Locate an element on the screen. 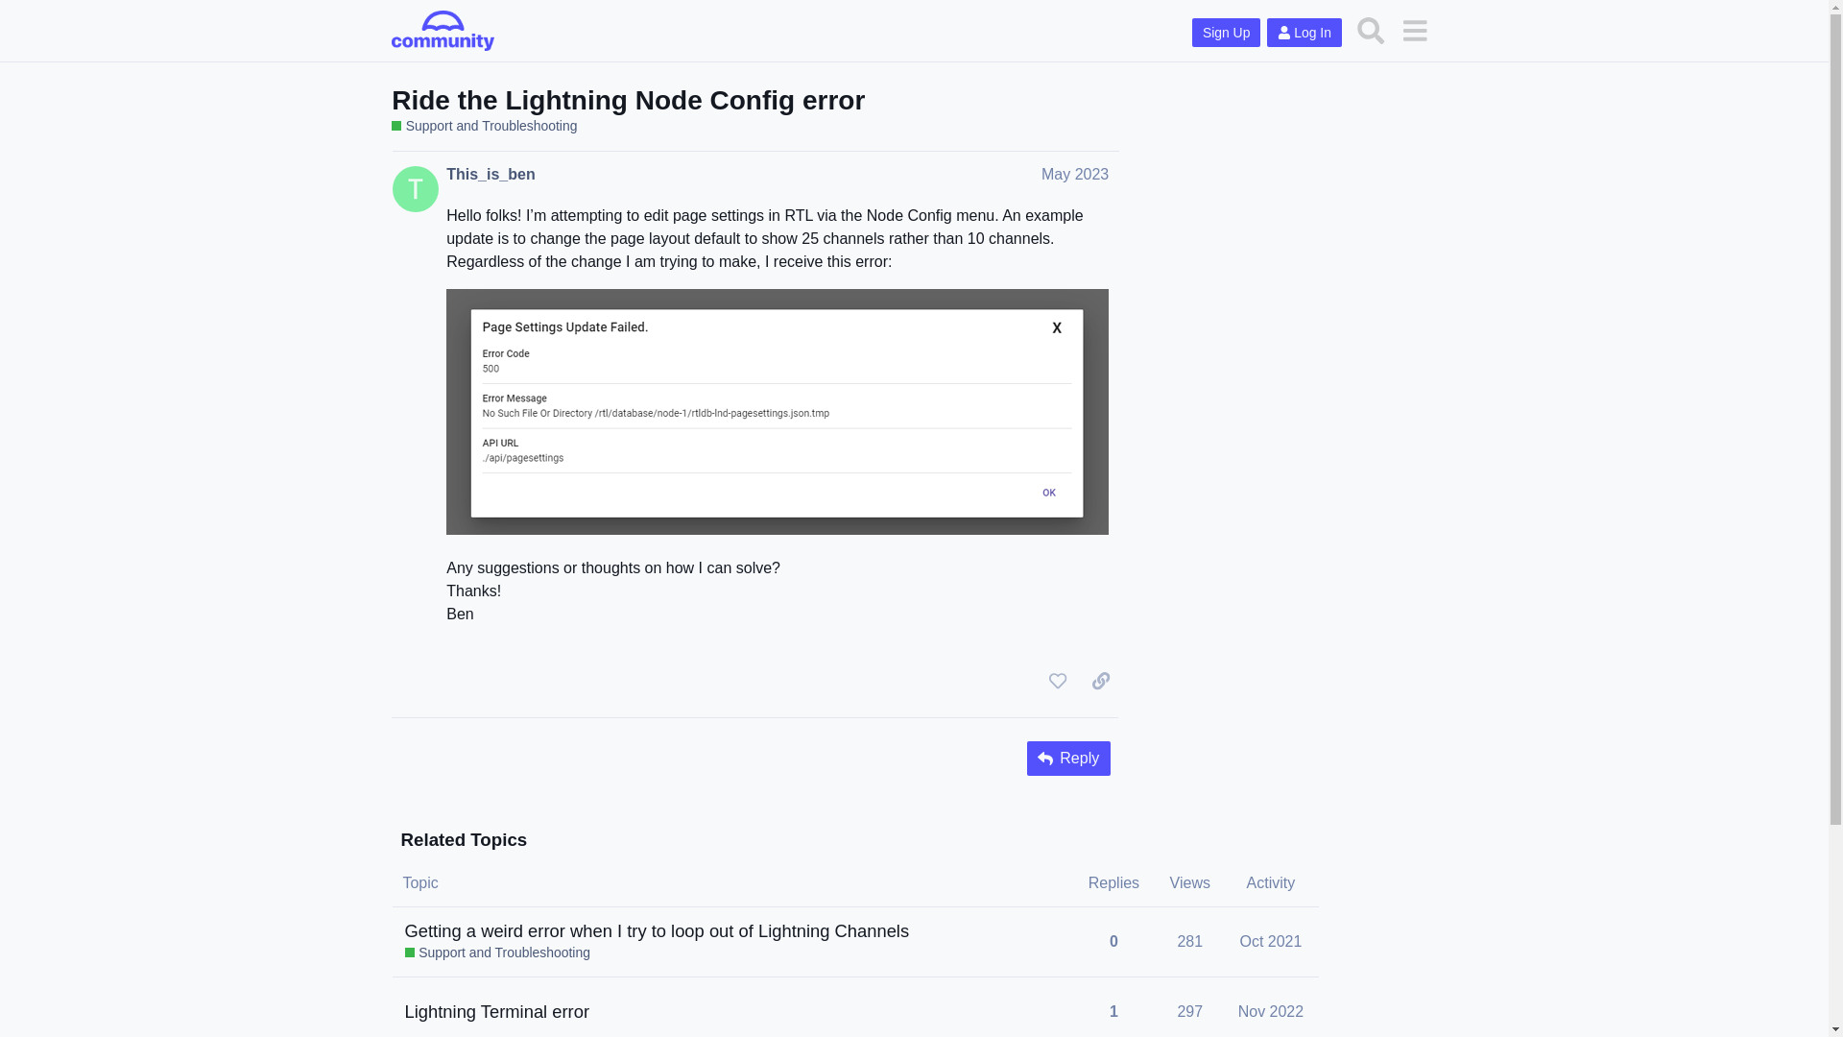  copy a link to this post to clipboard is located at coordinates (1100, 680).